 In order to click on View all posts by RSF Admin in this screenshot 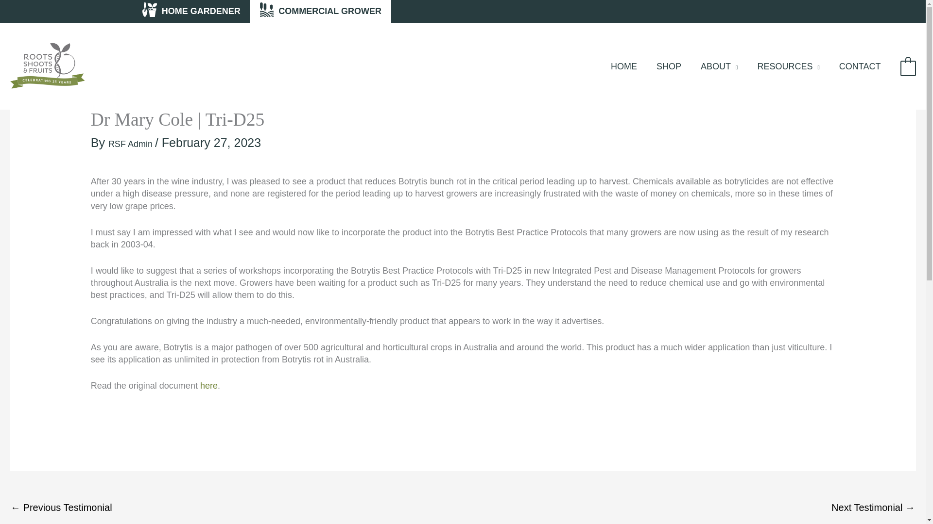, I will do `click(131, 144)`.